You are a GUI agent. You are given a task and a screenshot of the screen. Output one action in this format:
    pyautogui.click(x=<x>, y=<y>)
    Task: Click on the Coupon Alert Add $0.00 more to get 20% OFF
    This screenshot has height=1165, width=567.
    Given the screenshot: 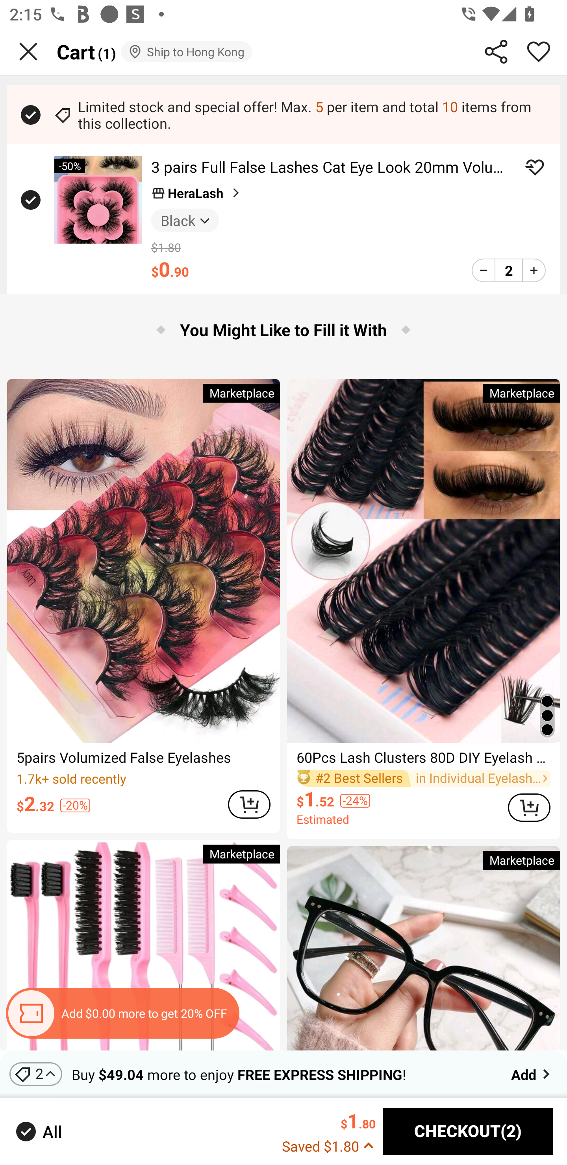 What is the action you would take?
    pyautogui.click(x=122, y=1013)
    